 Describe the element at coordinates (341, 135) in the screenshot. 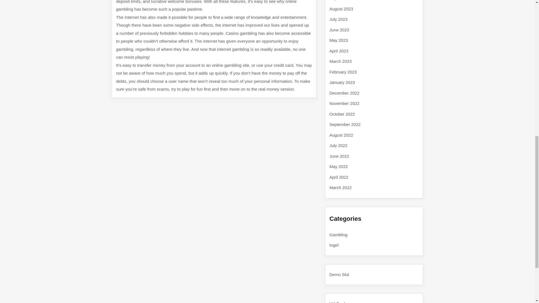

I see `August 2022` at that location.